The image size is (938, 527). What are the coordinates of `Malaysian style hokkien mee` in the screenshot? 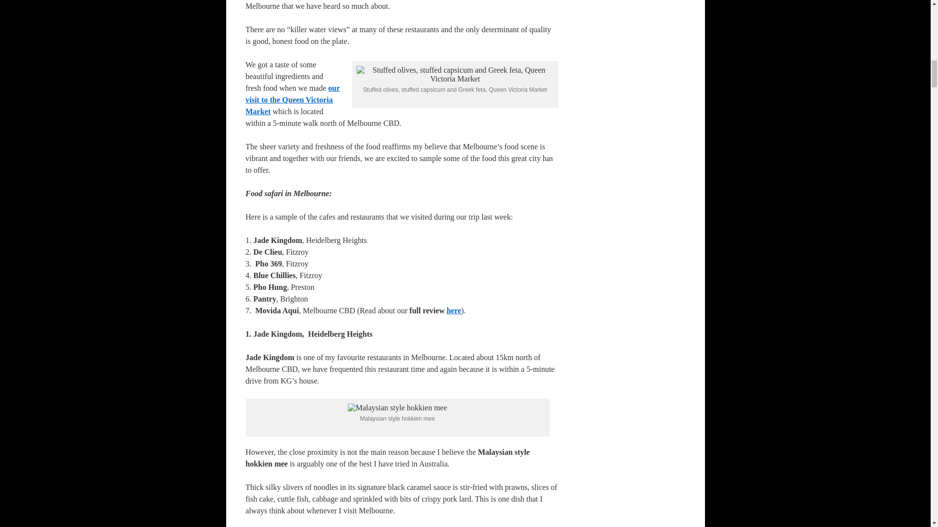 It's located at (398, 408).